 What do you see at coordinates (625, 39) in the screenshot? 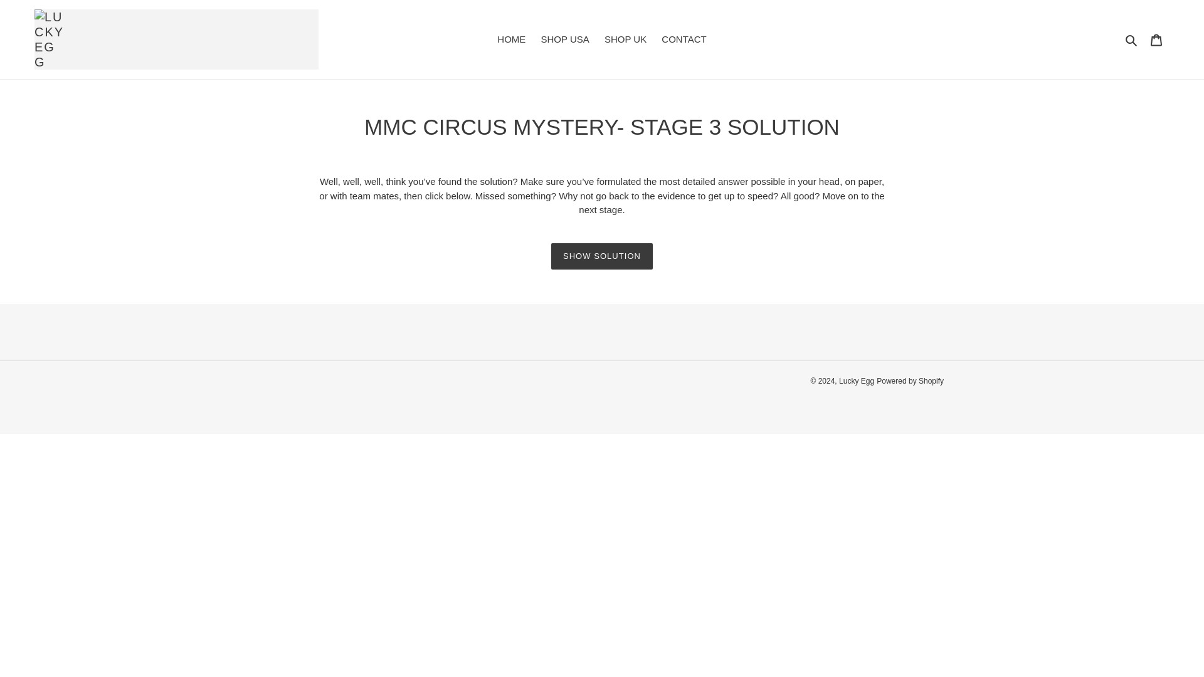
I see `SHOP UK` at bounding box center [625, 39].